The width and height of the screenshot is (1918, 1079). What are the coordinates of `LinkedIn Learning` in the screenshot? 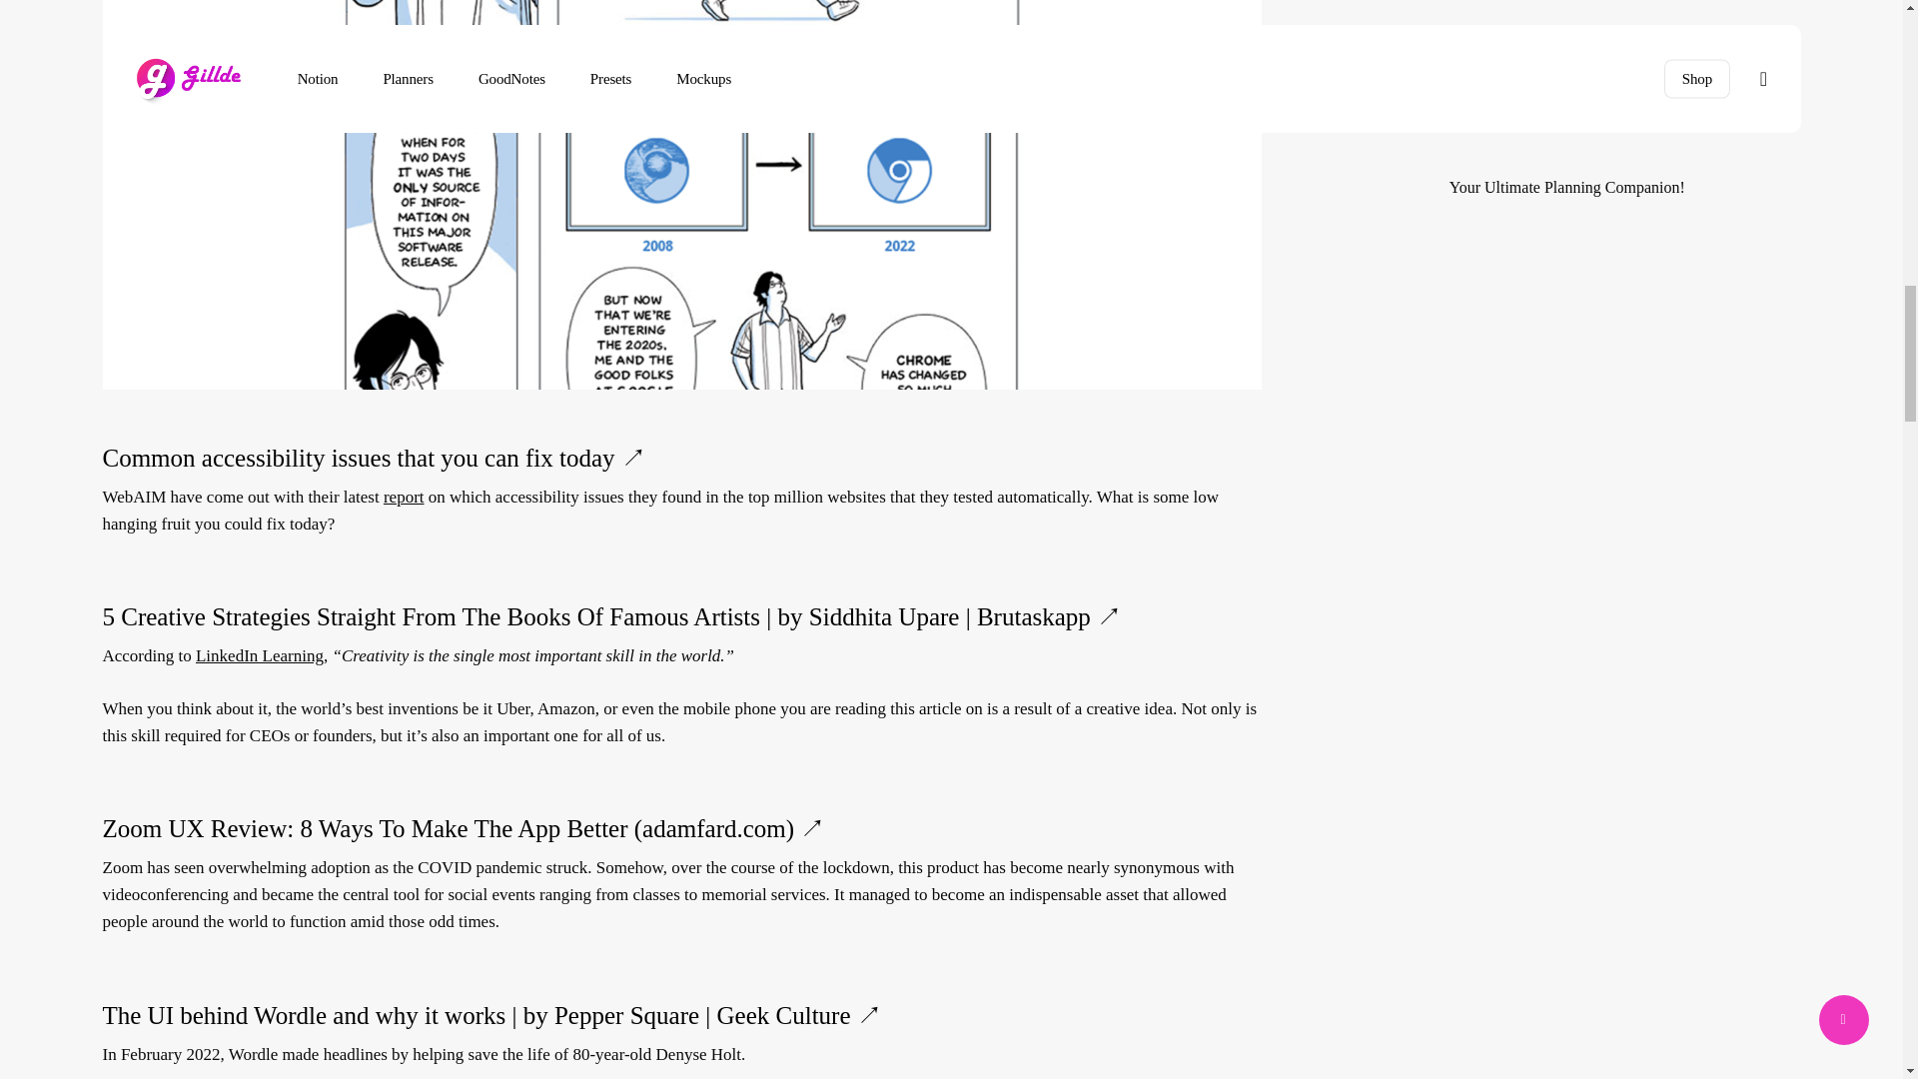 It's located at (260, 657).